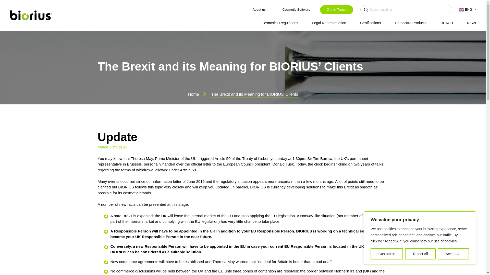  Describe the element at coordinates (453, 254) in the screenshot. I see `Accept All` at that location.